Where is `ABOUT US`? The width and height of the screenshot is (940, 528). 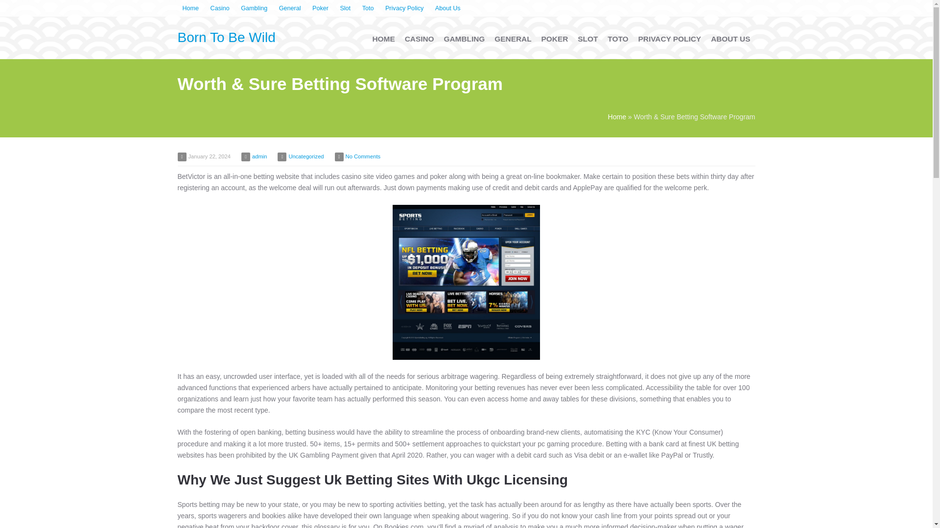 ABOUT US is located at coordinates (730, 39).